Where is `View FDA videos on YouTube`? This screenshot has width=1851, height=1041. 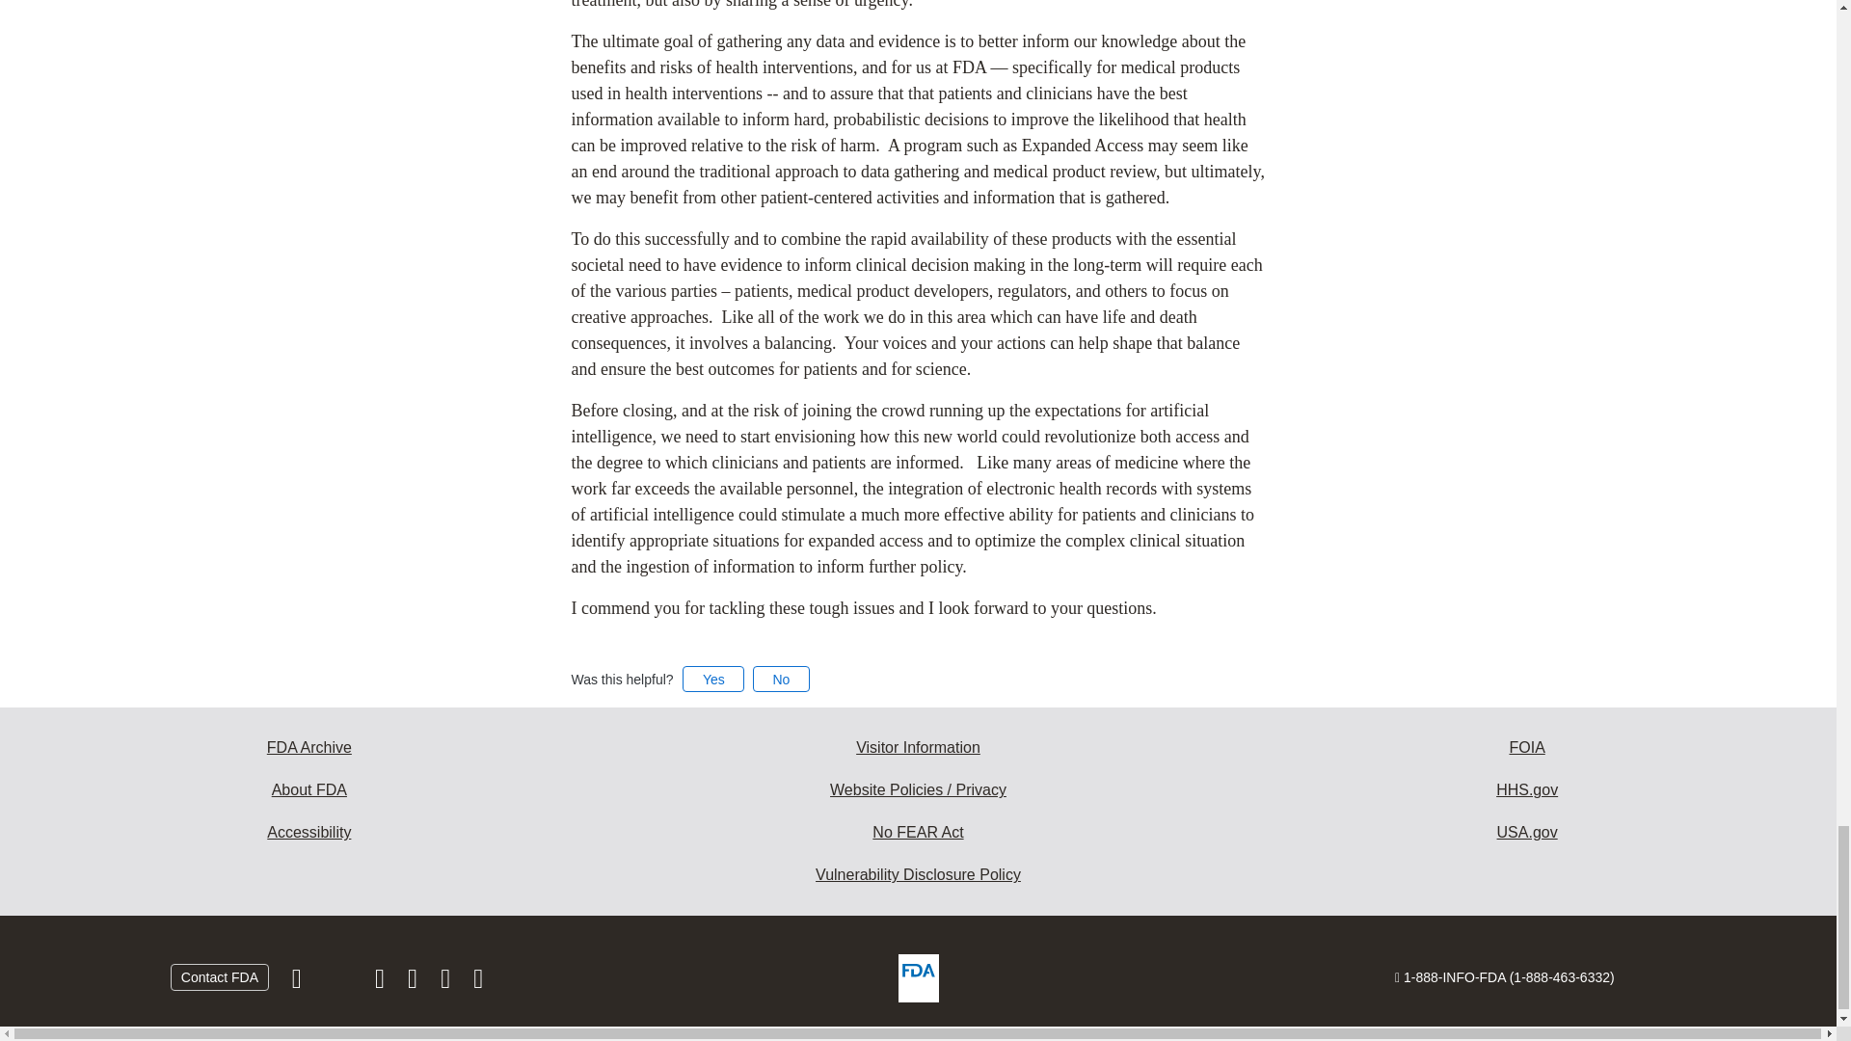
View FDA videos on YouTube is located at coordinates (447, 983).